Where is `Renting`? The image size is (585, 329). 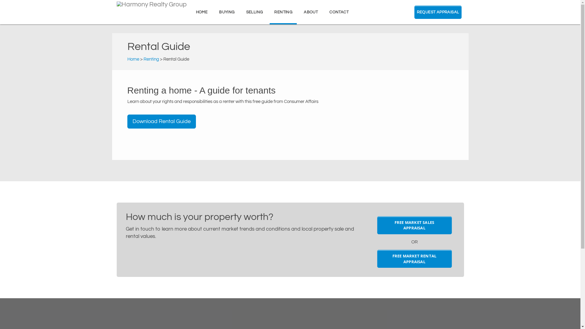
Renting is located at coordinates (151, 59).